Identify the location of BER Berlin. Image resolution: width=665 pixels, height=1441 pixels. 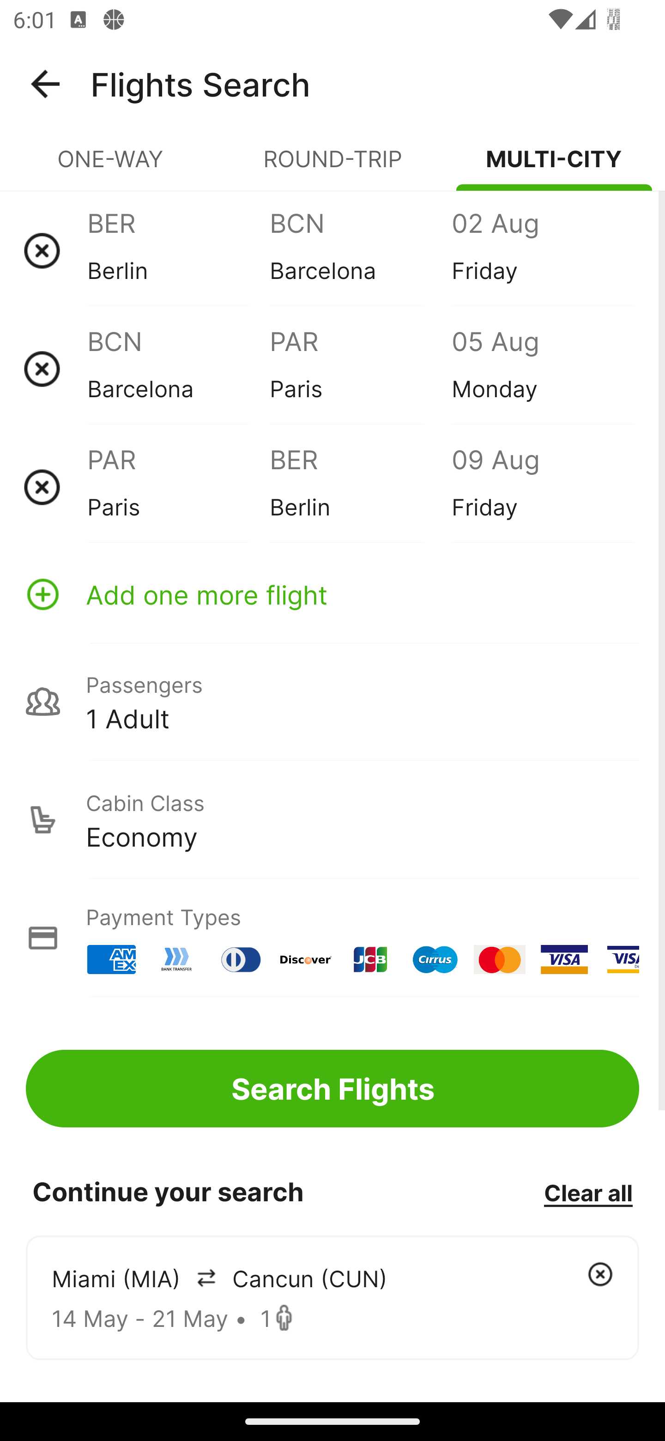
(360, 487).